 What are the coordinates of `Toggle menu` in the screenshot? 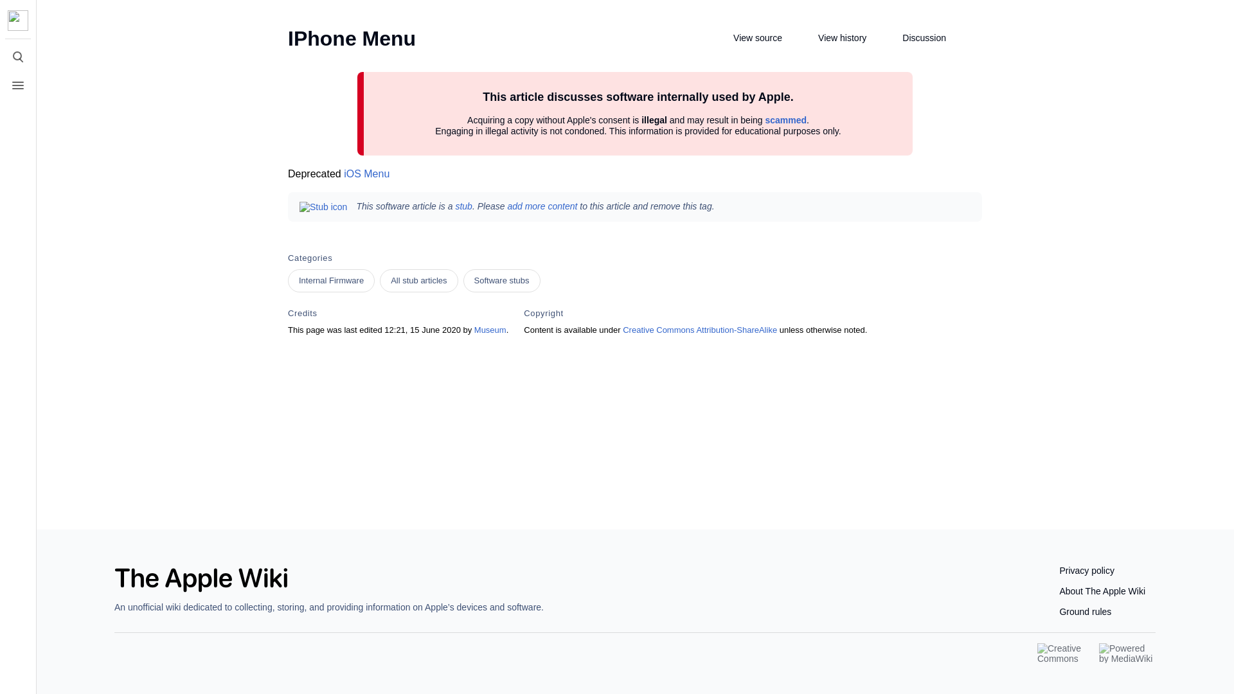 It's located at (18, 85).